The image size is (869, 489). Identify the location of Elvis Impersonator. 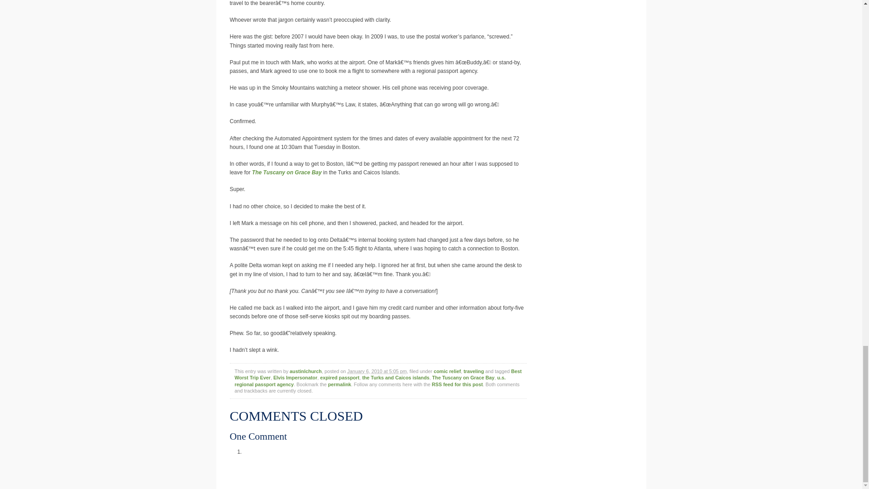
(295, 378).